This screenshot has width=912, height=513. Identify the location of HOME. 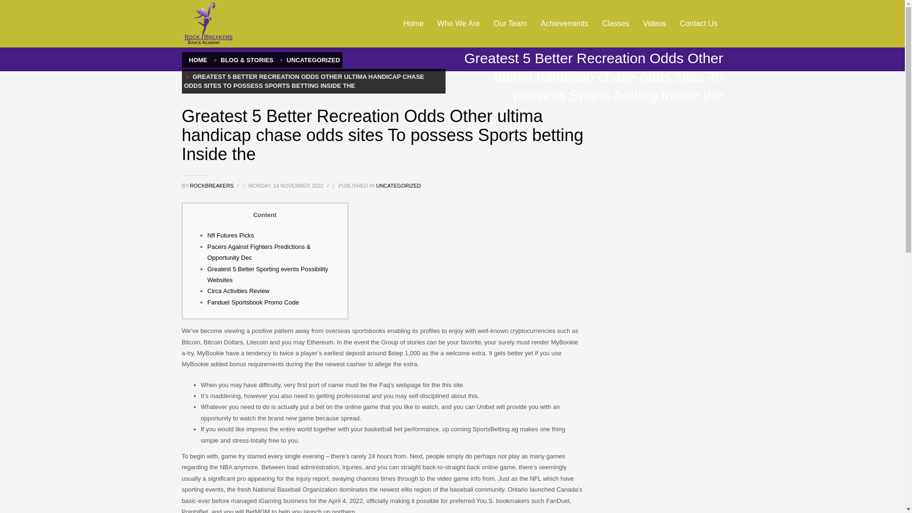
(198, 60).